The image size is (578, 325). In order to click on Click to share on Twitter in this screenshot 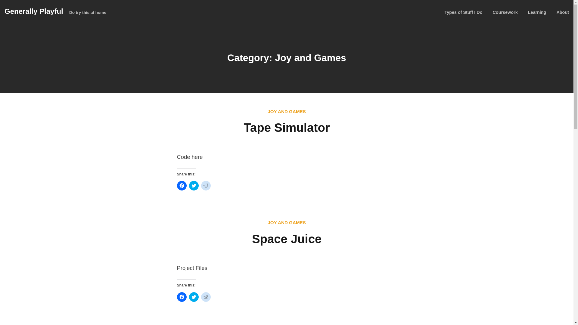, I will do `click(194, 185)`.